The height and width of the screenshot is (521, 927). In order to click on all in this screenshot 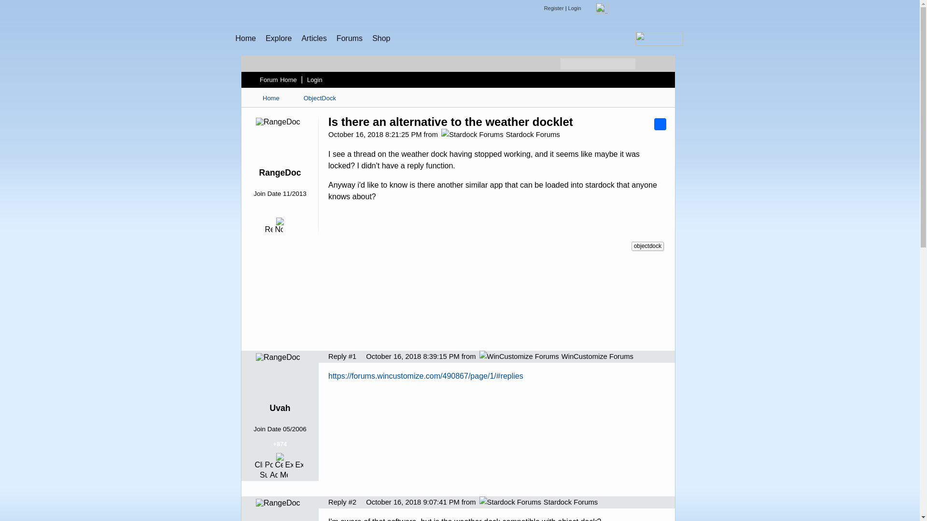, I will do `click(603, 9)`.